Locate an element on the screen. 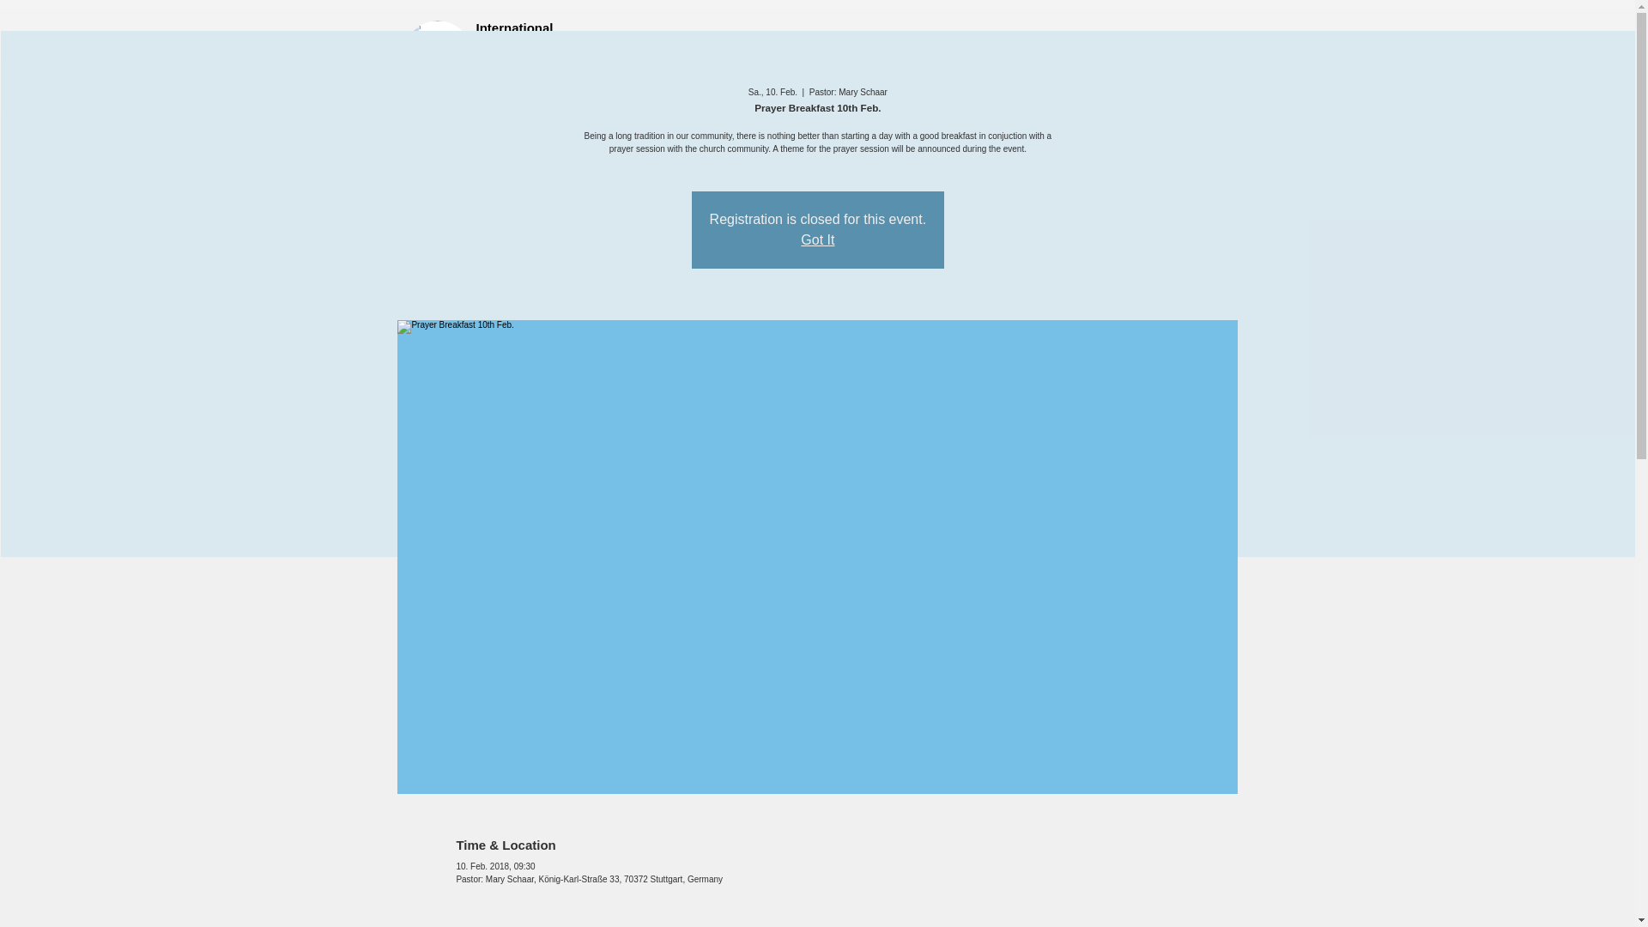  ABOUT US is located at coordinates (699, 45).